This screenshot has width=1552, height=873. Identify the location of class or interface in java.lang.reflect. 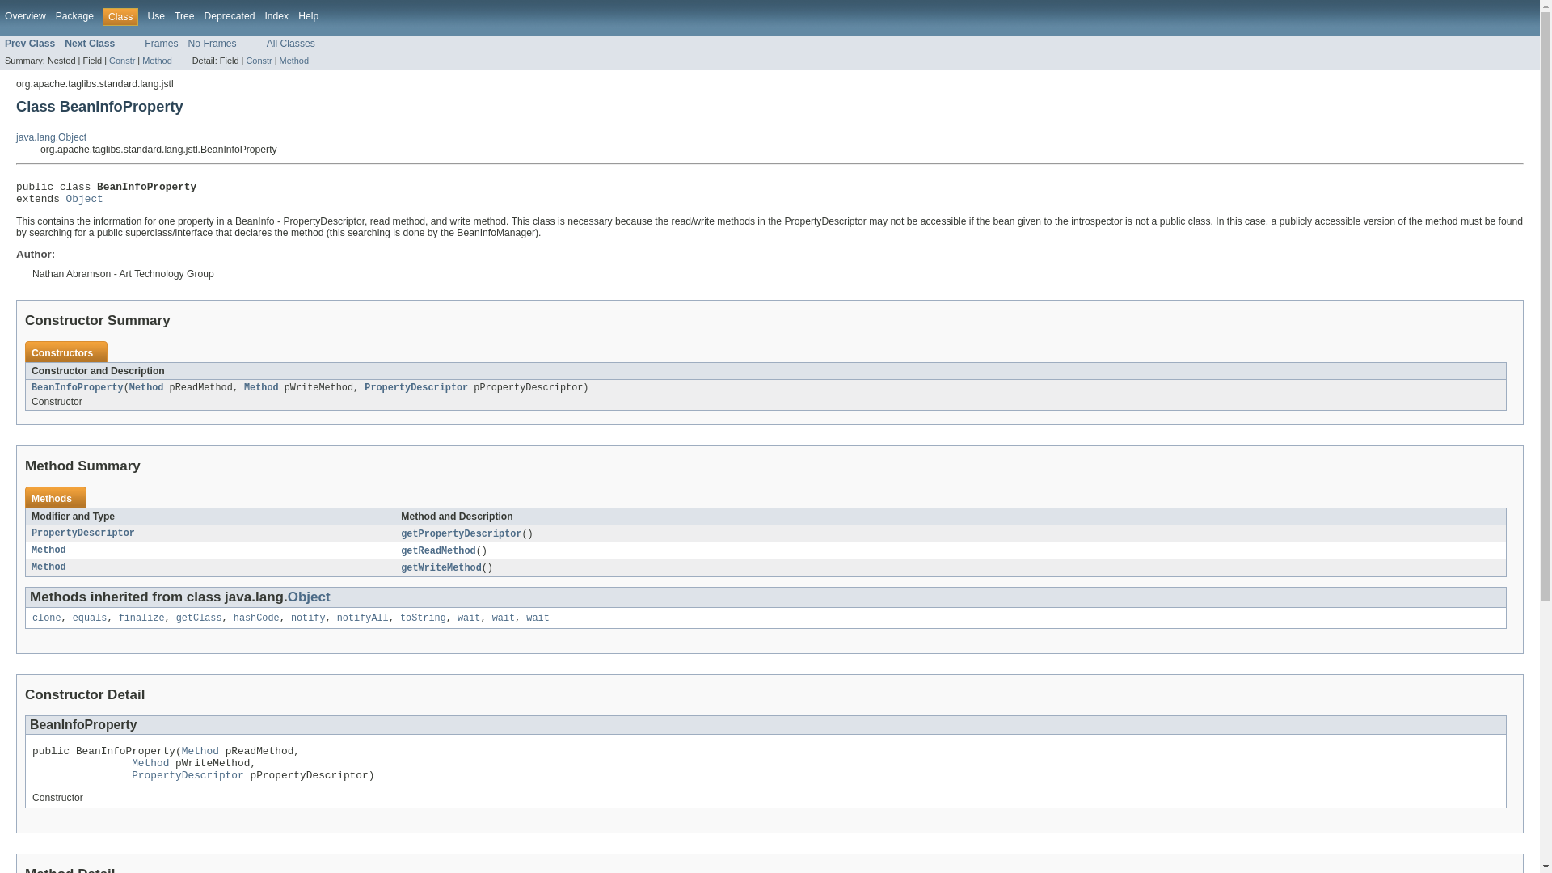
(48, 550).